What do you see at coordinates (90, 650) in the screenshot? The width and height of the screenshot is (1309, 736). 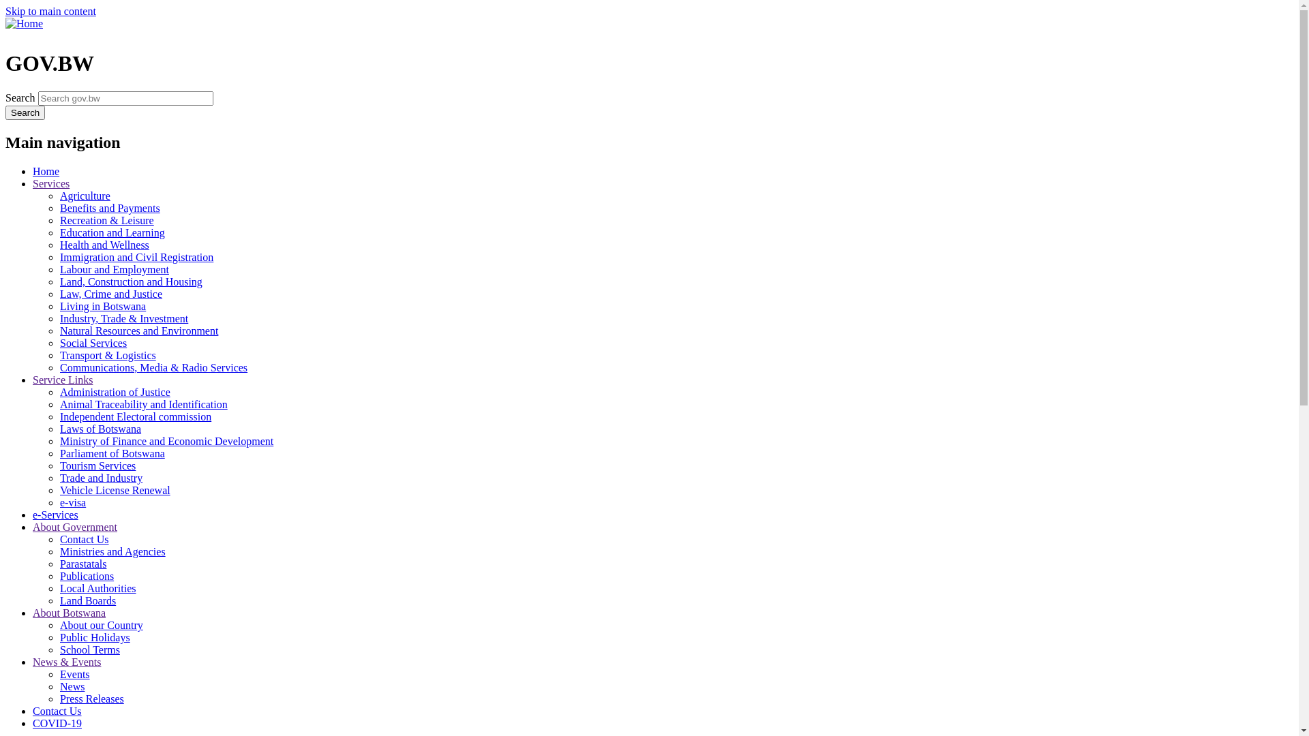 I see `School Terms` at bounding box center [90, 650].